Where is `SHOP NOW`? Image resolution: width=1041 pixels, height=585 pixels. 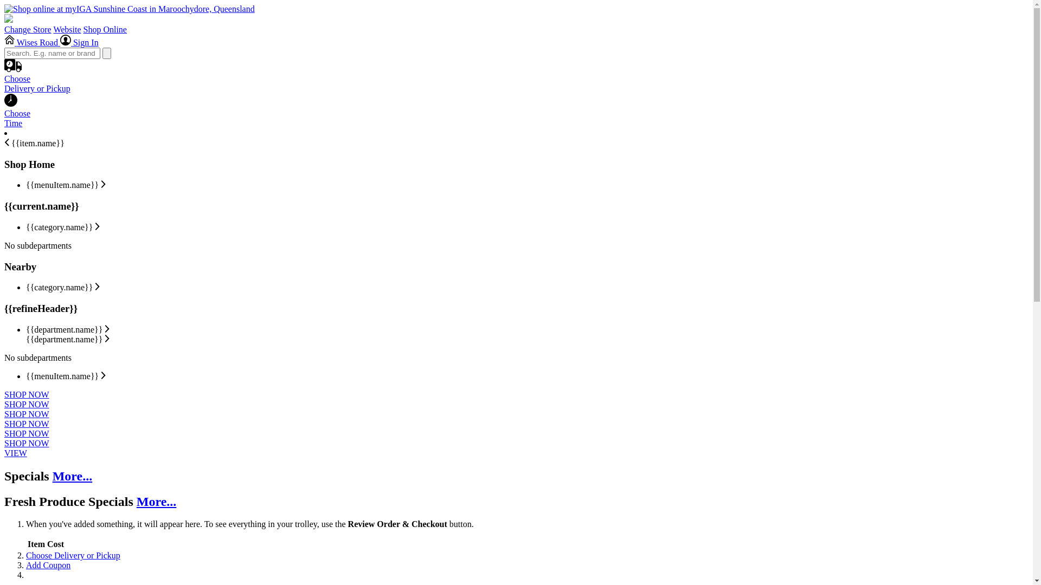
SHOP NOW is located at coordinates (27, 424).